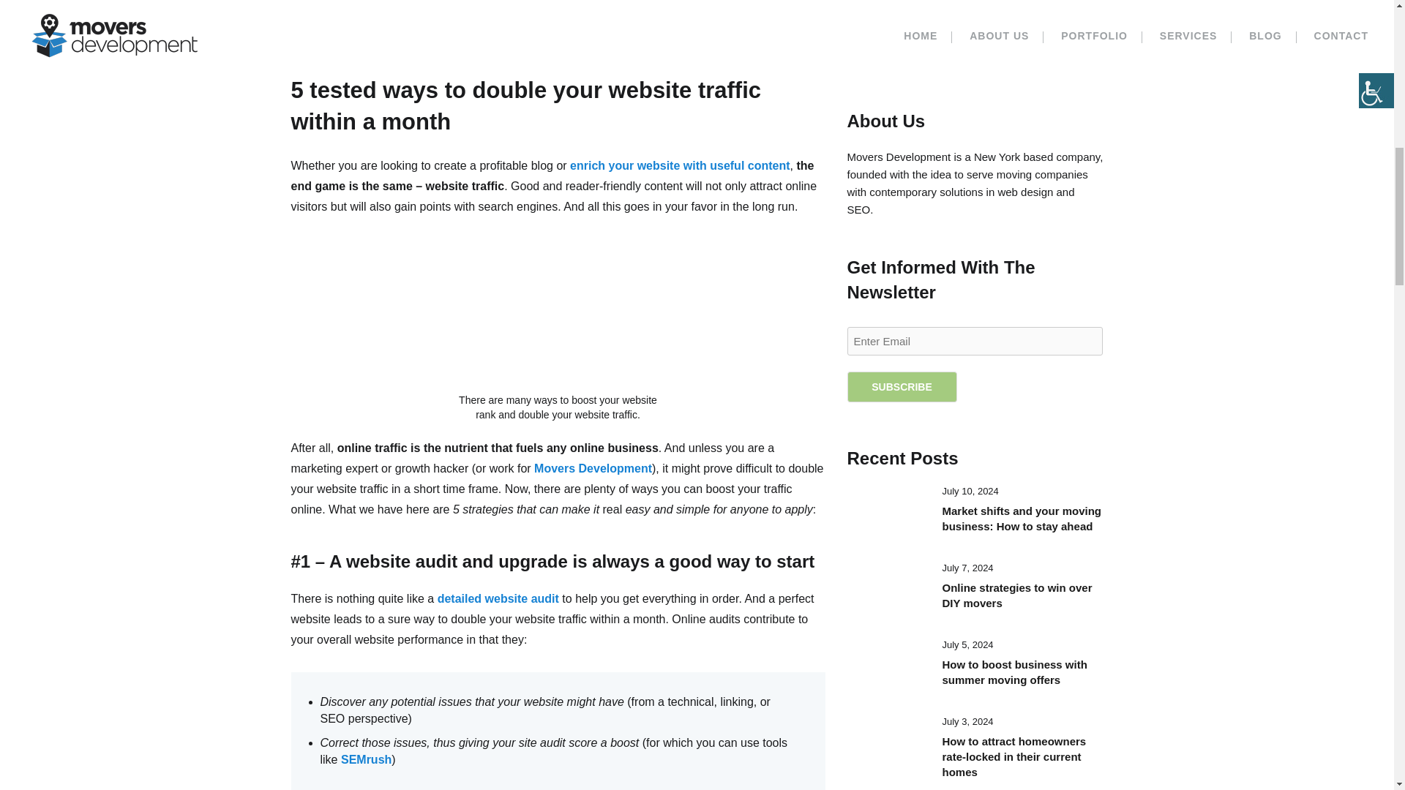 The width and height of the screenshot is (1405, 790). What do you see at coordinates (902, 386) in the screenshot?
I see `Subscribe` at bounding box center [902, 386].